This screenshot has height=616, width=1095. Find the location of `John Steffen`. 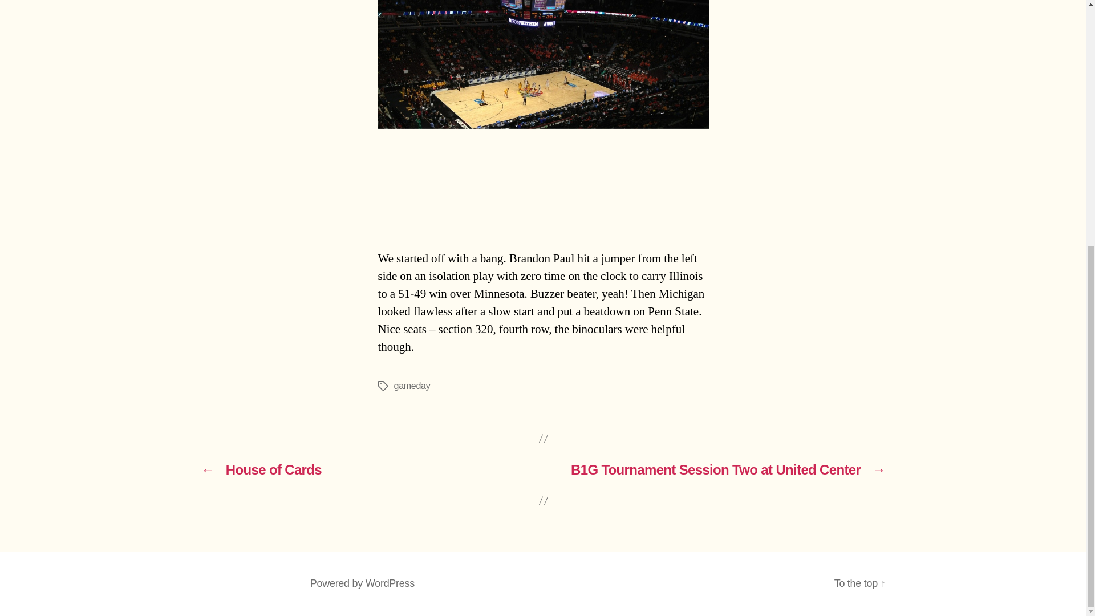

John Steffen is located at coordinates (266, 583).